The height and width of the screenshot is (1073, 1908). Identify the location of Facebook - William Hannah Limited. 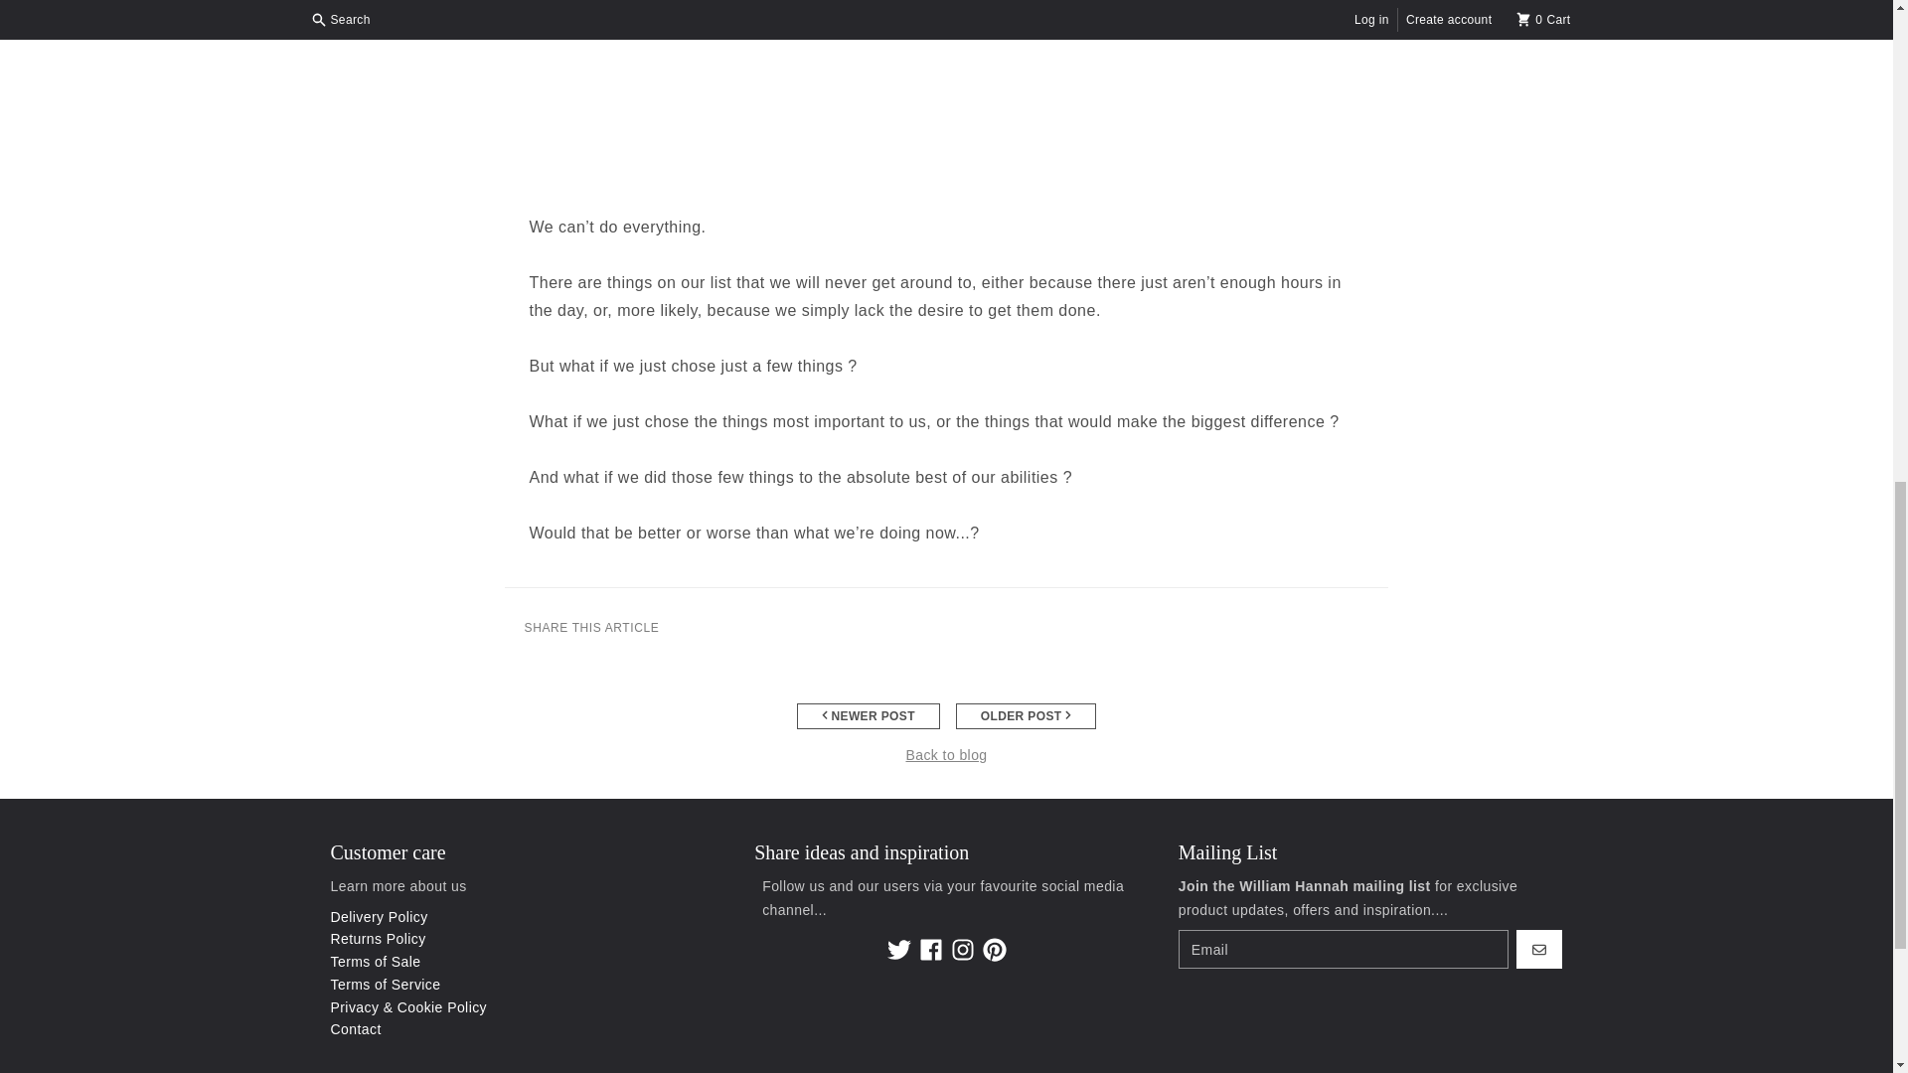
(930, 949).